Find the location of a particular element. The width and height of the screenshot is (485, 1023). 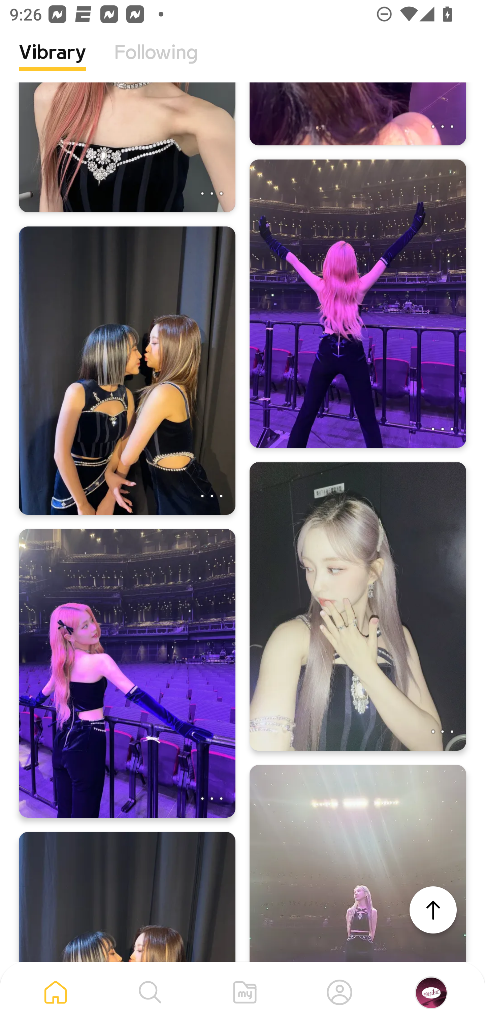

Vibrary is located at coordinates (53, 62).